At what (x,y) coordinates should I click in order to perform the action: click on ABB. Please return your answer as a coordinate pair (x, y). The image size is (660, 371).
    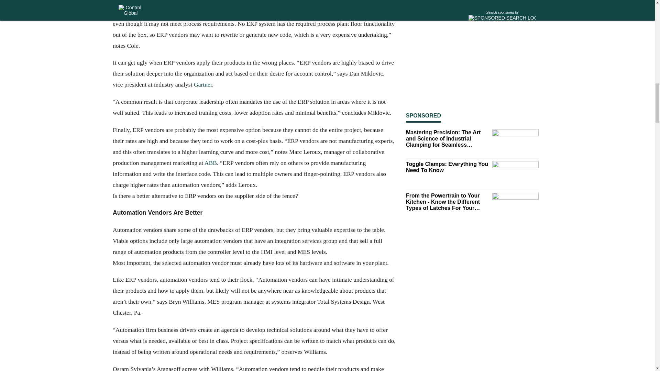
    Looking at the image, I should click on (210, 162).